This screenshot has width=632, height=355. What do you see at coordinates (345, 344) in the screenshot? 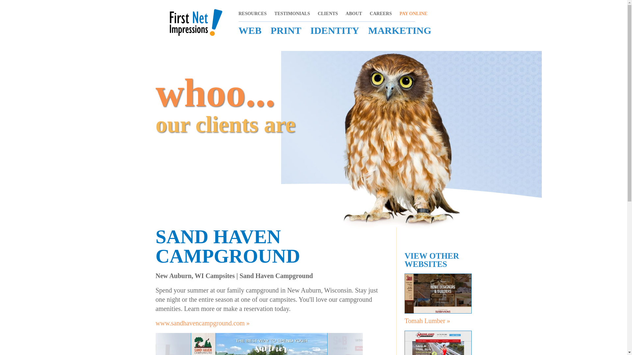
I see `SB Provisions` at bounding box center [345, 344].